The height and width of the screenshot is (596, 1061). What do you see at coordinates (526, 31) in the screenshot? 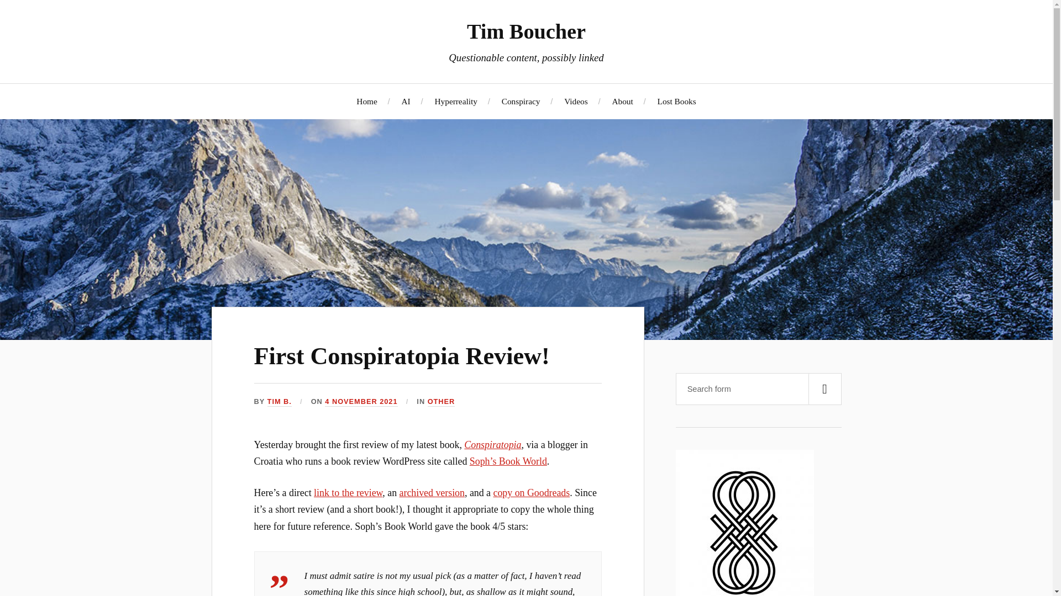
I see `Tim Boucher` at bounding box center [526, 31].